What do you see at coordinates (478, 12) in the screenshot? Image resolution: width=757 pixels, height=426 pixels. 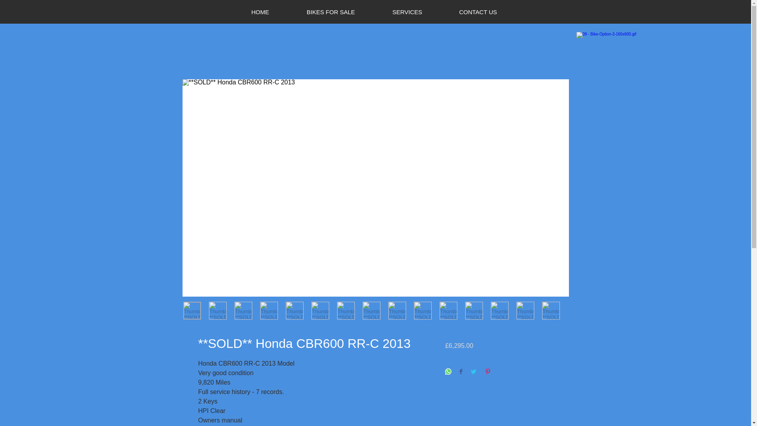 I see `CONTACT US` at bounding box center [478, 12].